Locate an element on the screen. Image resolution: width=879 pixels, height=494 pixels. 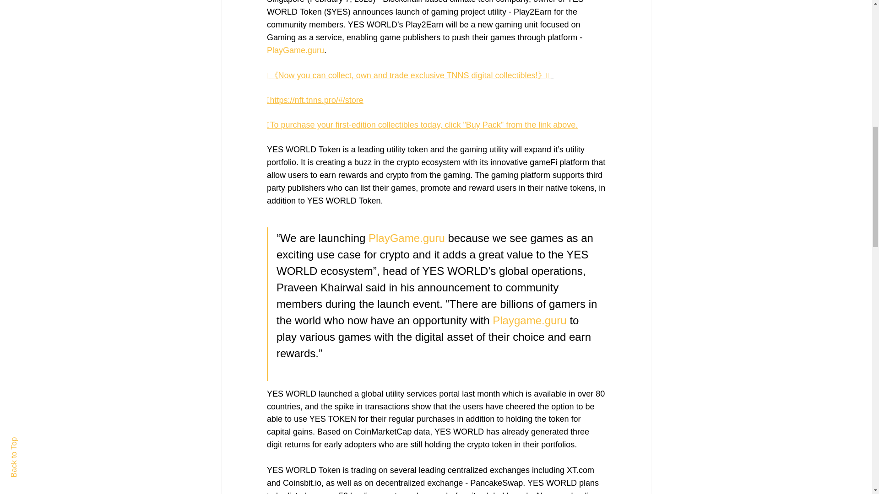
Playgame.guru is located at coordinates (529, 320).